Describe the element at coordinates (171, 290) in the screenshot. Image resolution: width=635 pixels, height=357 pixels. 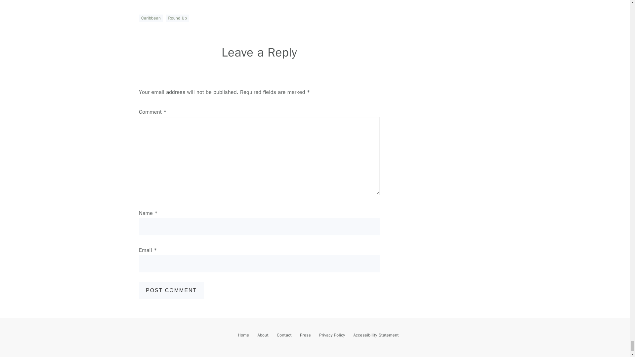
I see `Post Comment` at that location.